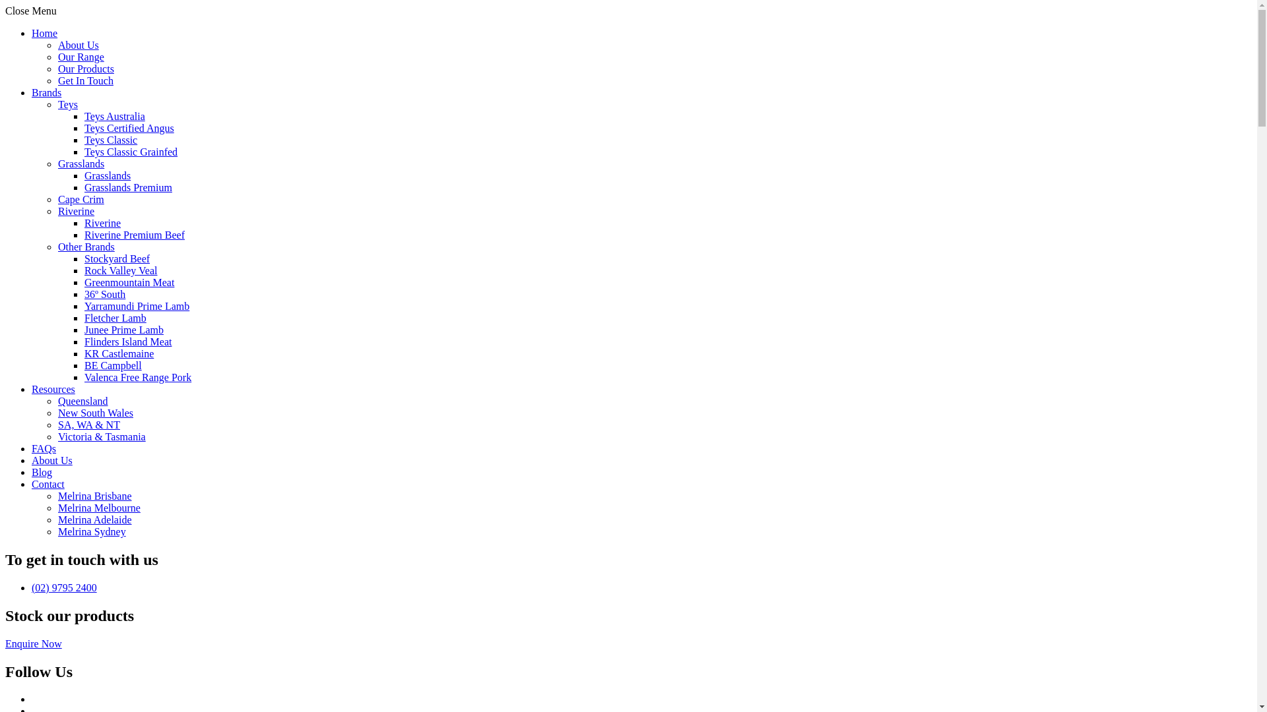  What do you see at coordinates (119, 353) in the screenshot?
I see `KR Castlemaine` at bounding box center [119, 353].